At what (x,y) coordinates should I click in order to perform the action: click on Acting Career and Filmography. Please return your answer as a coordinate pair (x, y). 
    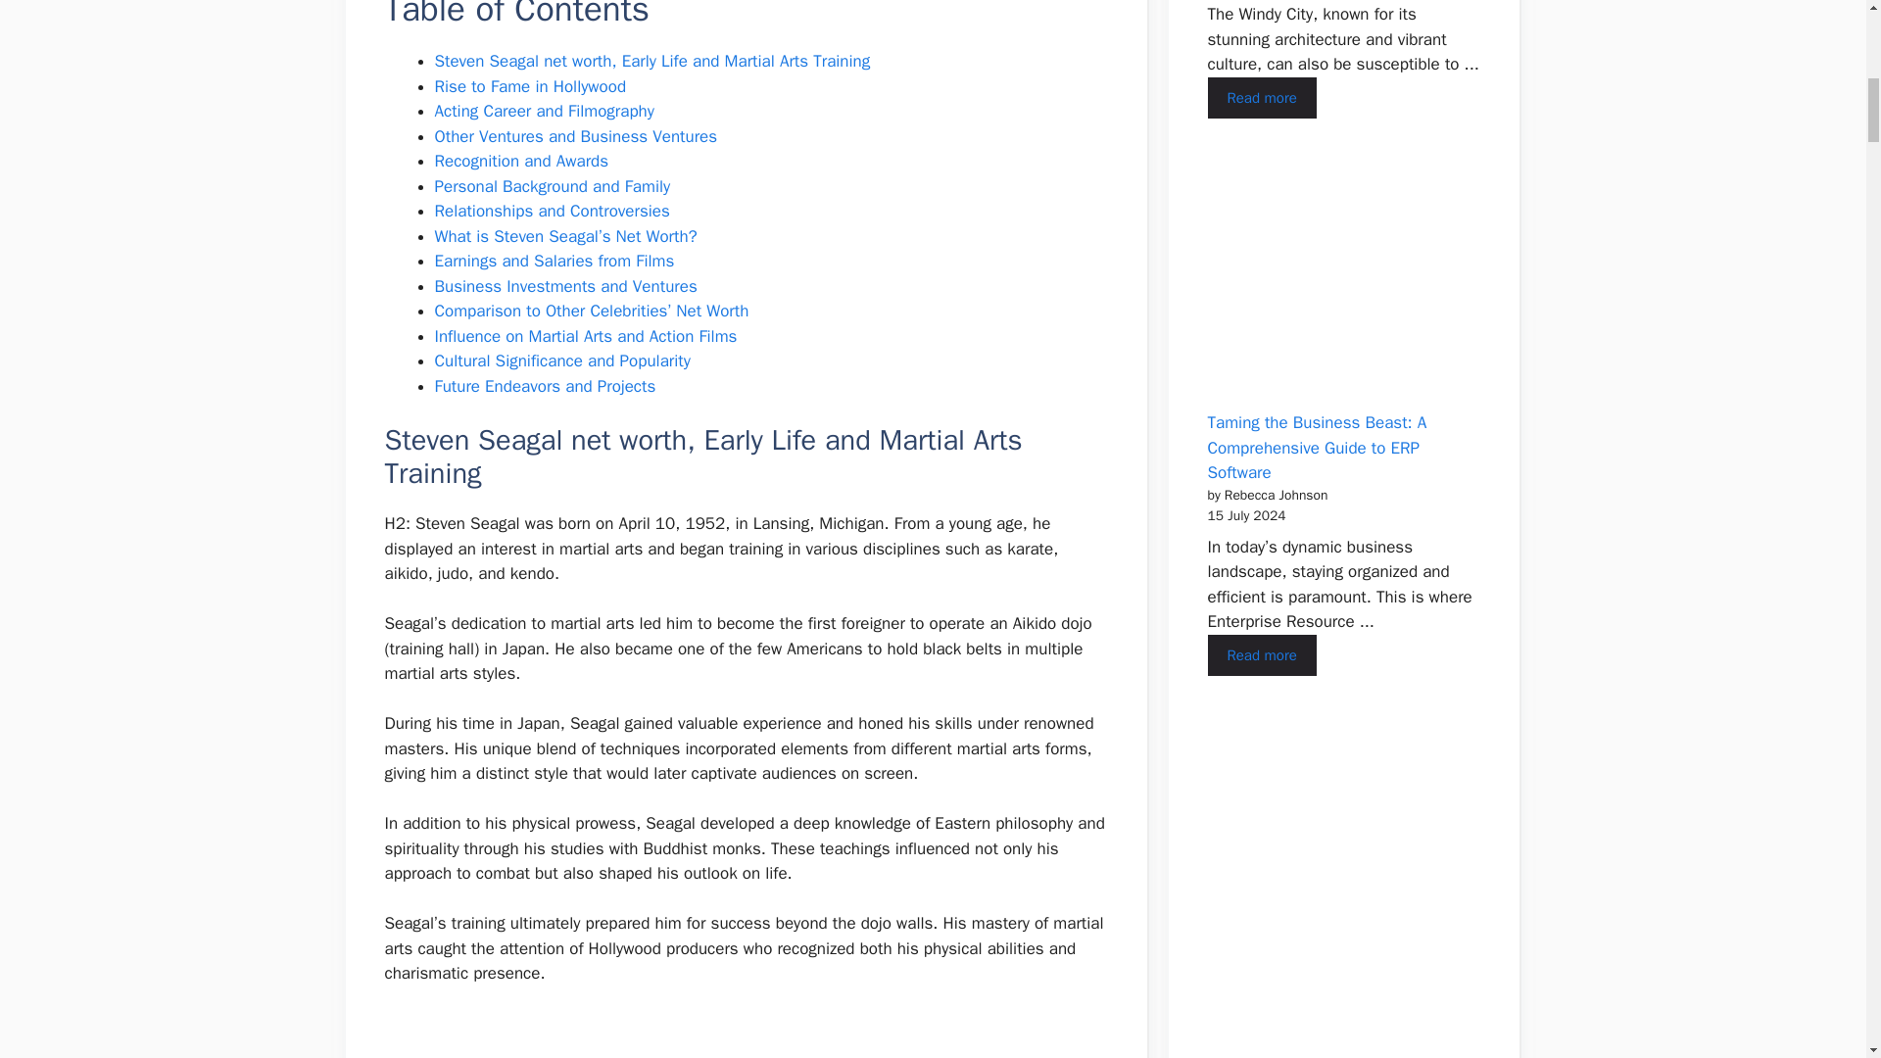
    Looking at the image, I should click on (545, 111).